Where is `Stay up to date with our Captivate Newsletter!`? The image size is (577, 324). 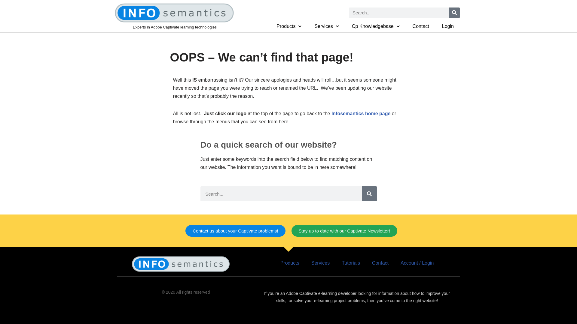 Stay up to date with our Captivate Newsletter! is located at coordinates (344, 231).